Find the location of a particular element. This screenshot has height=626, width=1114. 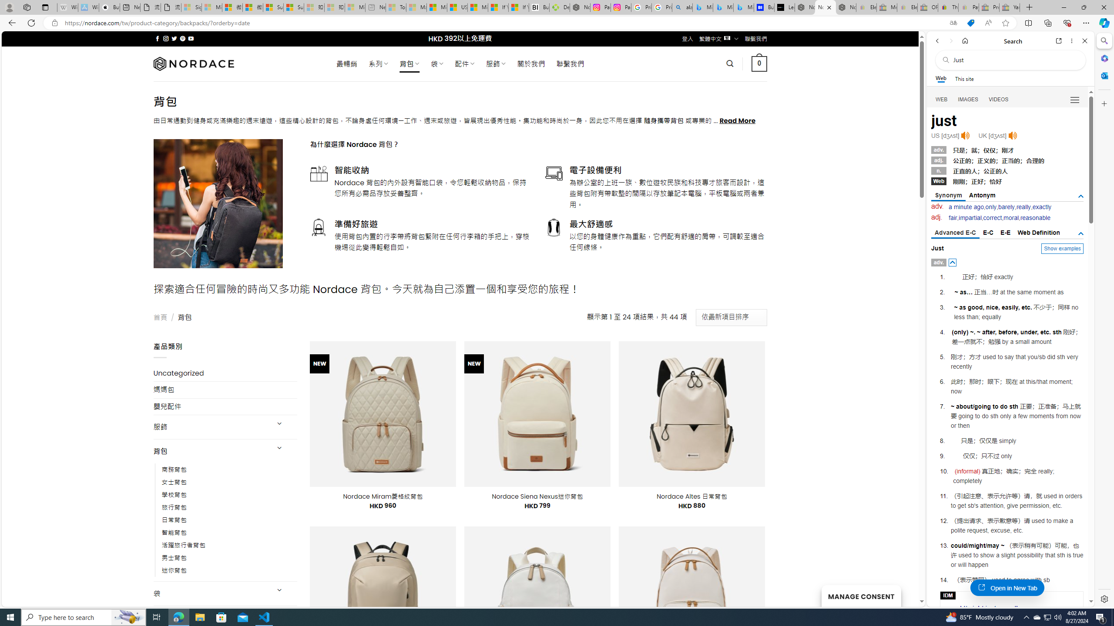

Sign in to your Microsoft account - Sleeping is located at coordinates (191, 7).